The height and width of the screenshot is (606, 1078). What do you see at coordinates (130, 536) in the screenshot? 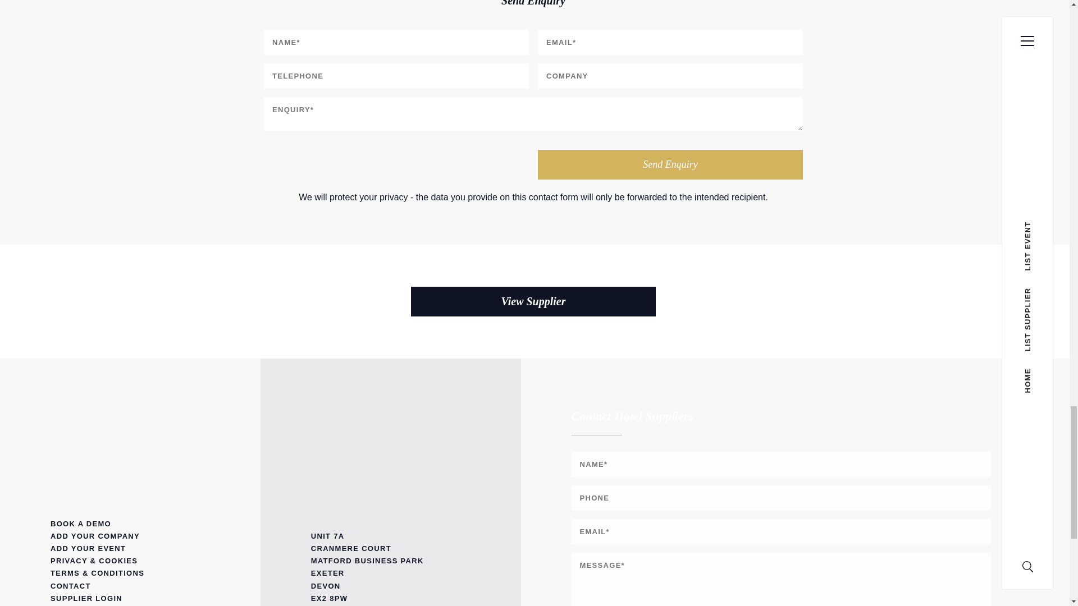
I see `ADD YOUR COMPANY` at bounding box center [130, 536].